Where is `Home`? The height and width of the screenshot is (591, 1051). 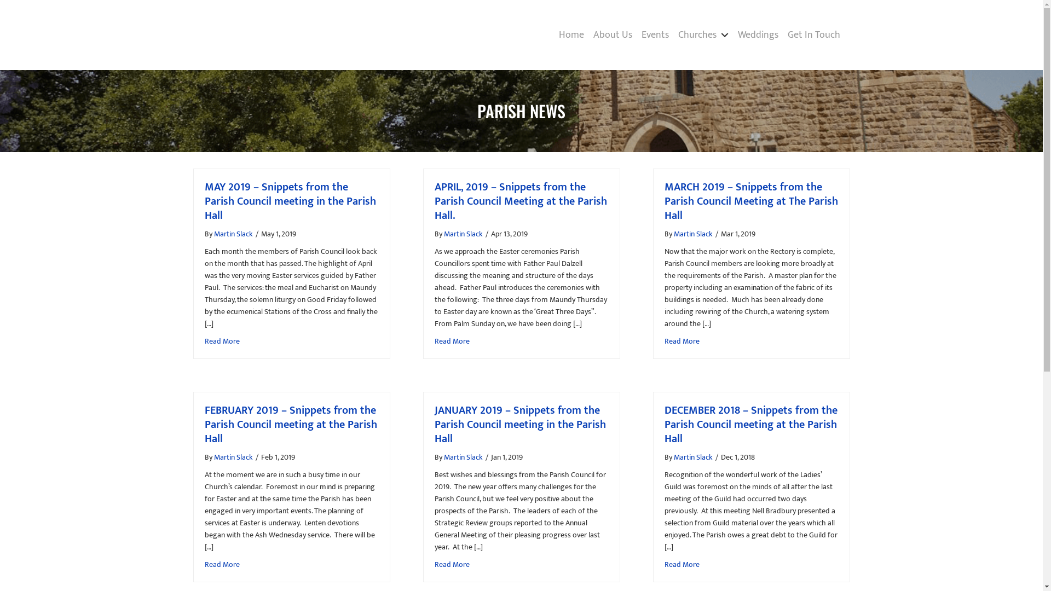
Home is located at coordinates (571, 35).